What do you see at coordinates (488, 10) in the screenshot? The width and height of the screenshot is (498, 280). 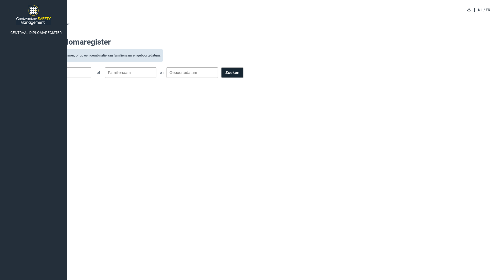 I see `FR` at bounding box center [488, 10].